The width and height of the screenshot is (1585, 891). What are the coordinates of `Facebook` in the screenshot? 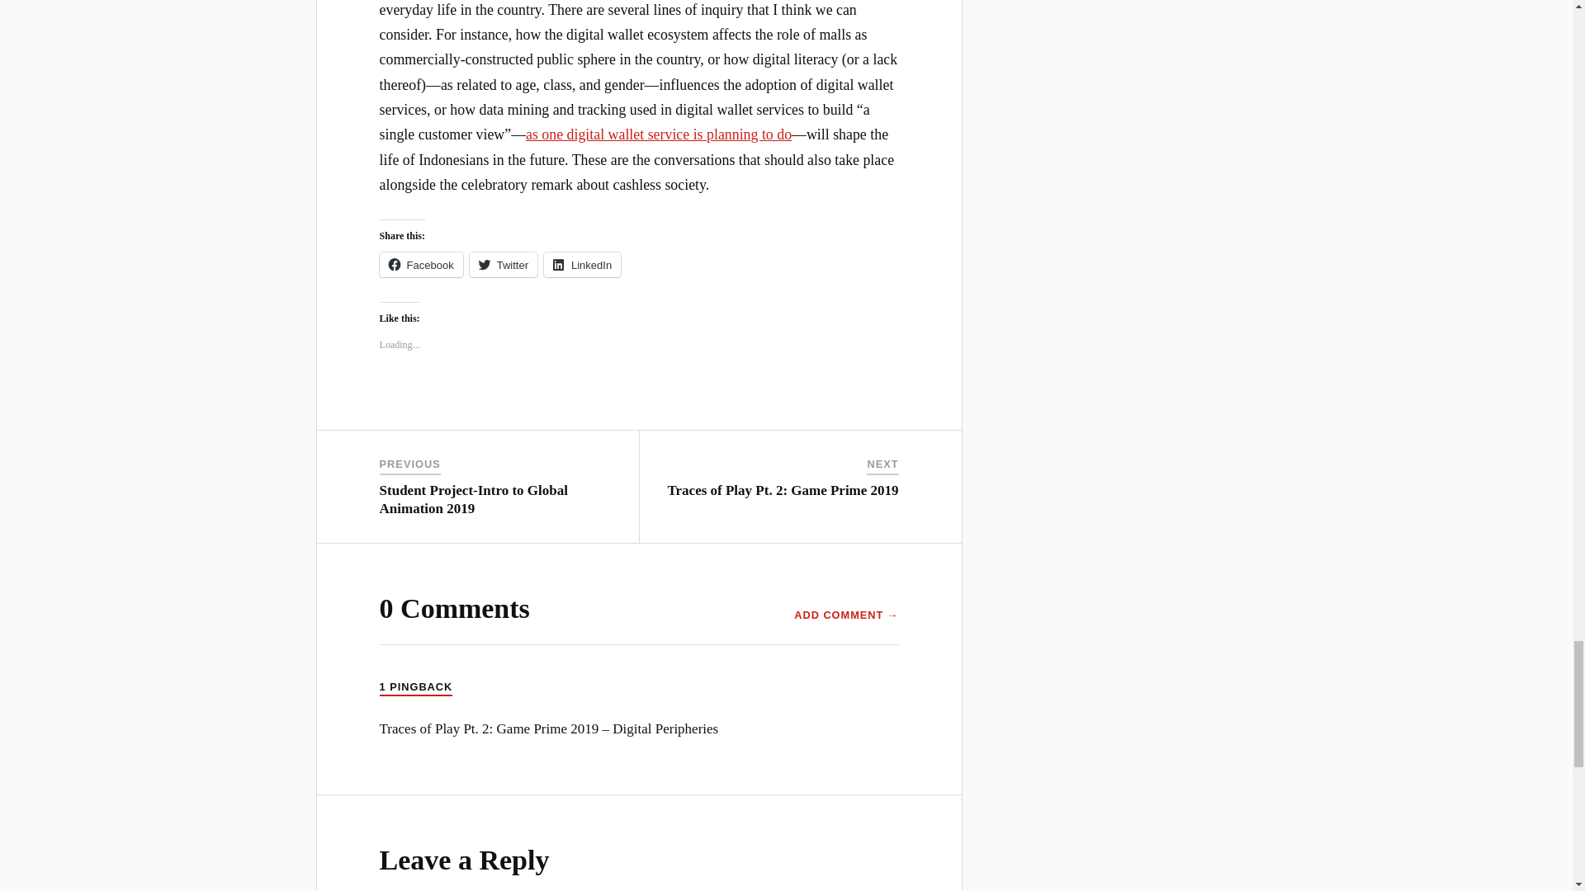 It's located at (421, 264).